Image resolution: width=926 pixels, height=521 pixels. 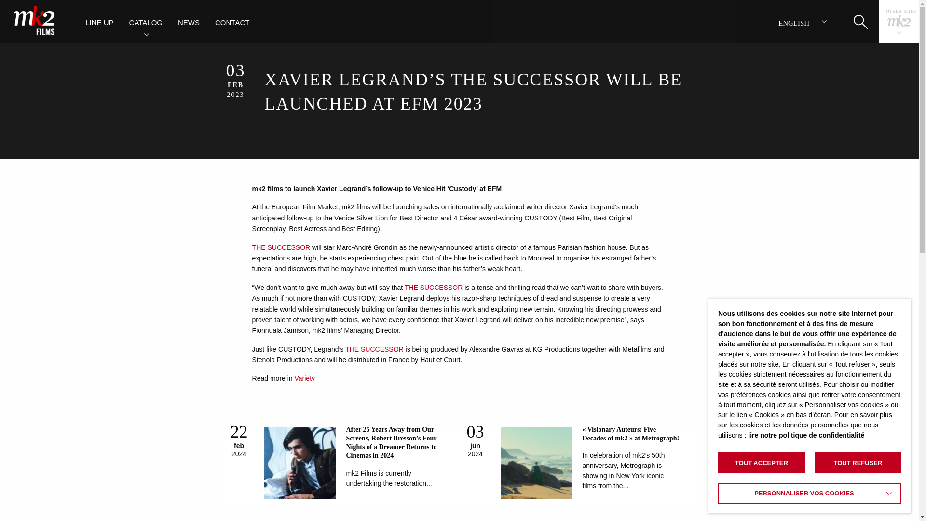 What do you see at coordinates (374, 349) in the screenshot?
I see `THE SUCCESSOR` at bounding box center [374, 349].